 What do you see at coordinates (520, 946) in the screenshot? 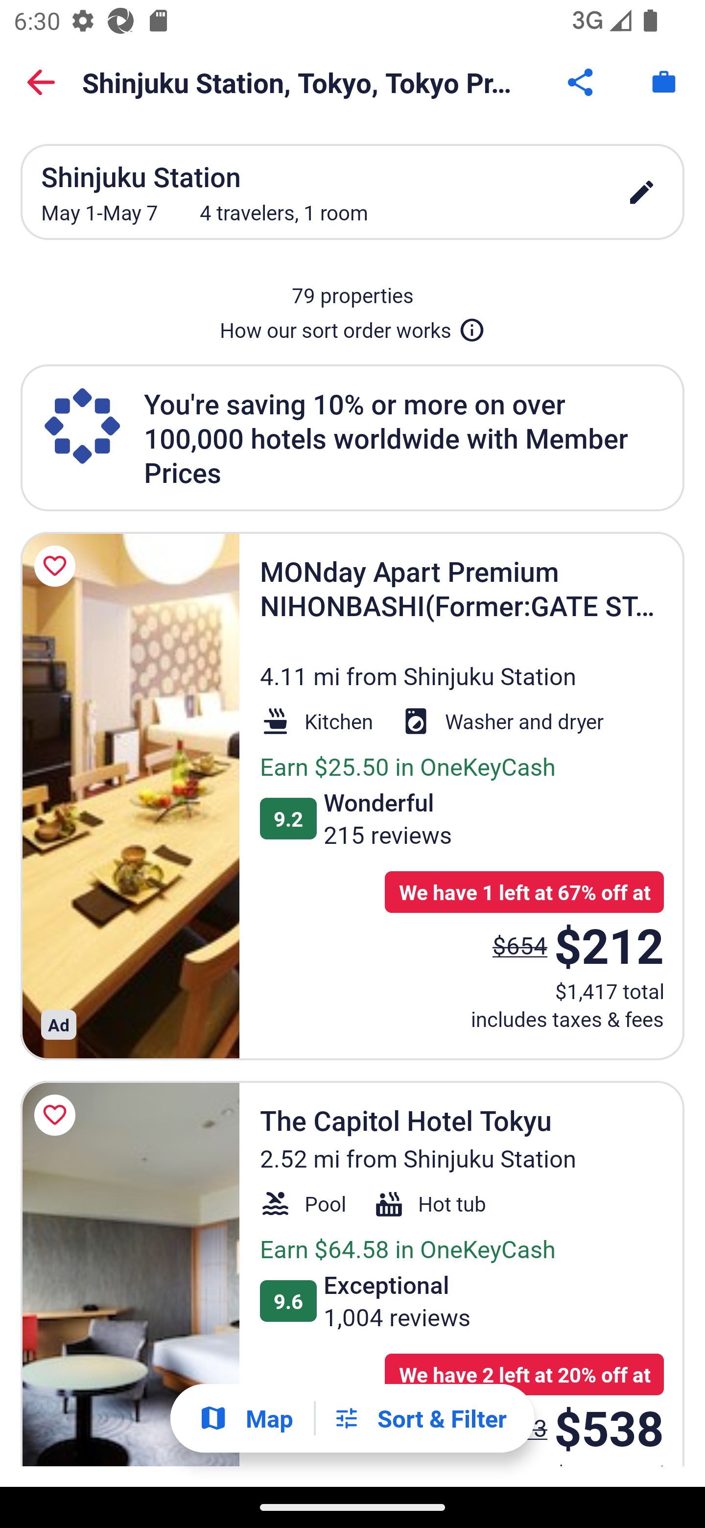
I see `$654 The price was $654` at bounding box center [520, 946].